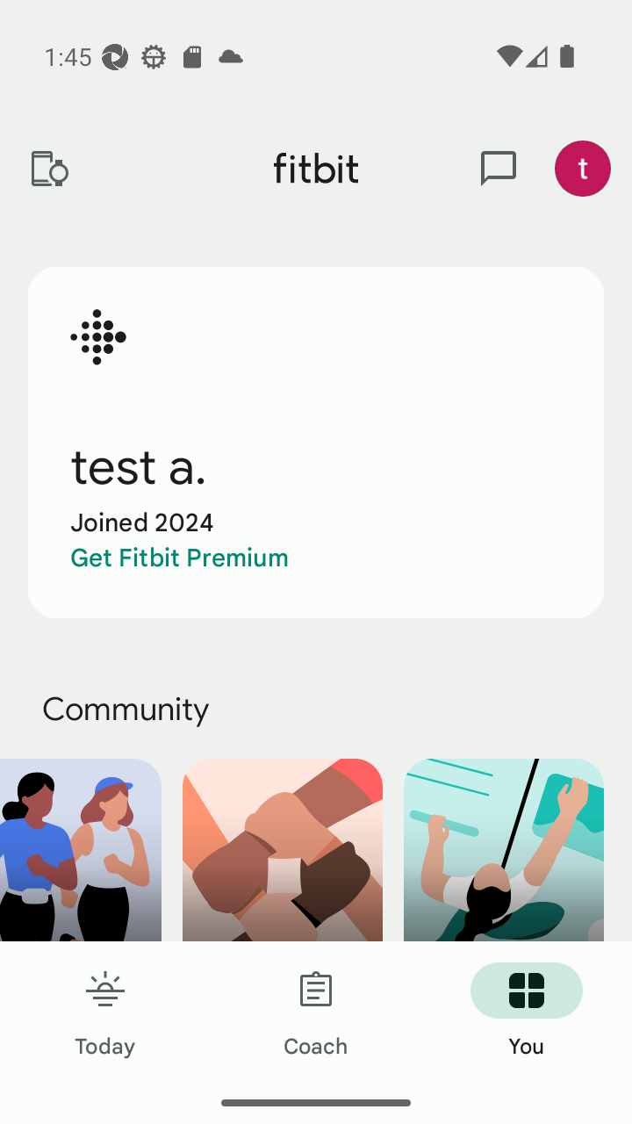 The height and width of the screenshot is (1124, 632). What do you see at coordinates (499, 169) in the screenshot?
I see `messages and notifications` at bounding box center [499, 169].